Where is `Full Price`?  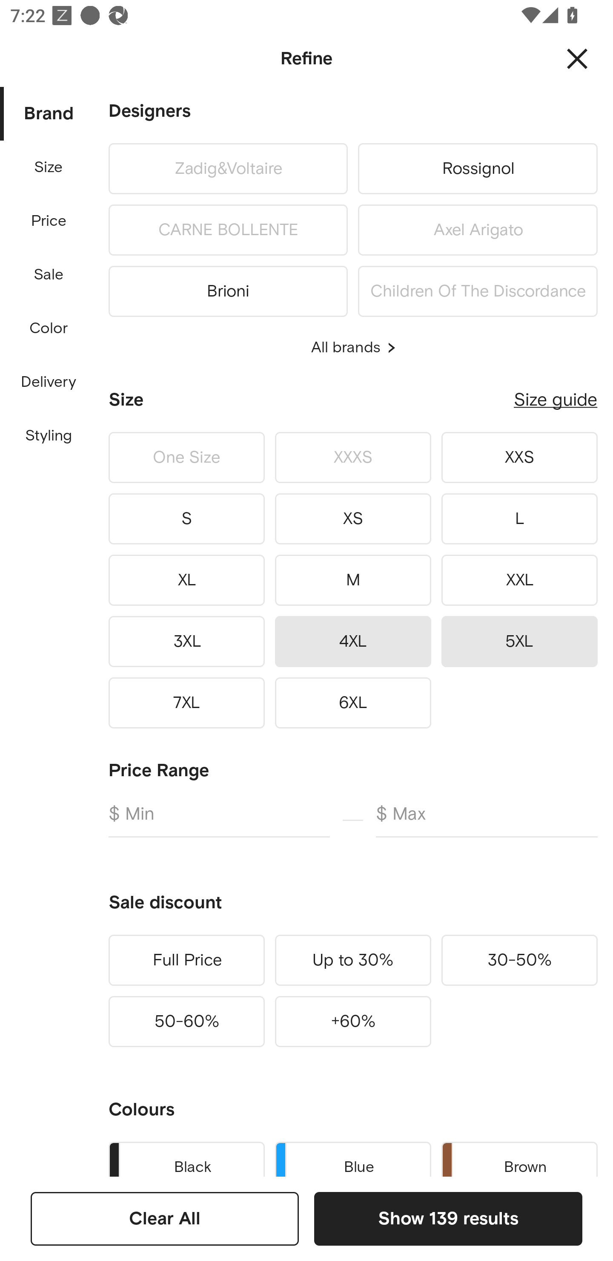
Full Price is located at coordinates (186, 960).